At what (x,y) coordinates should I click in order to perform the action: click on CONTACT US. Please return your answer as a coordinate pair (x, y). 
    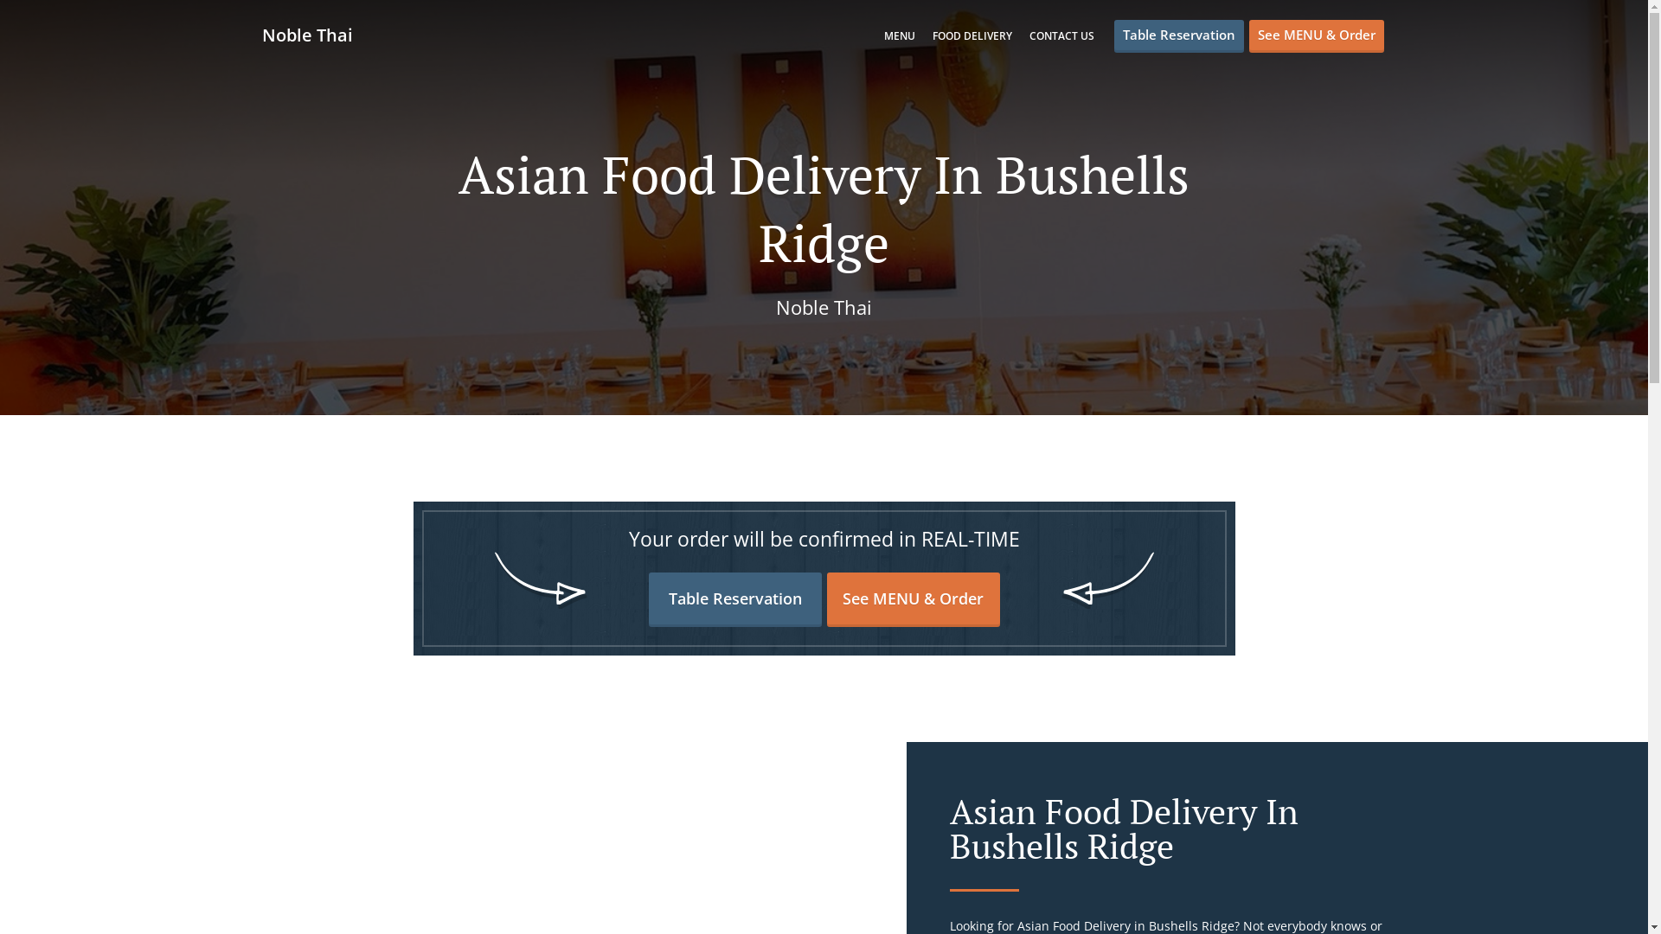
    Looking at the image, I should click on (1062, 36).